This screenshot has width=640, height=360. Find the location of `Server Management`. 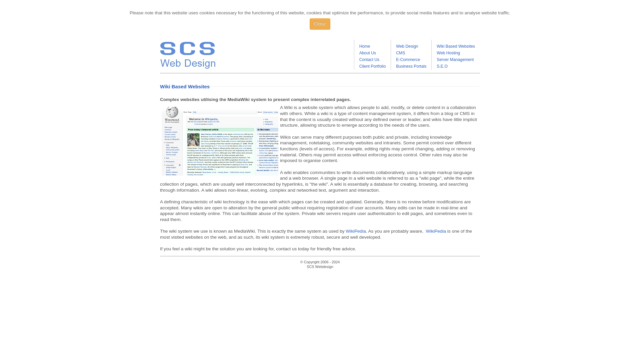

Server Management is located at coordinates (455, 59).